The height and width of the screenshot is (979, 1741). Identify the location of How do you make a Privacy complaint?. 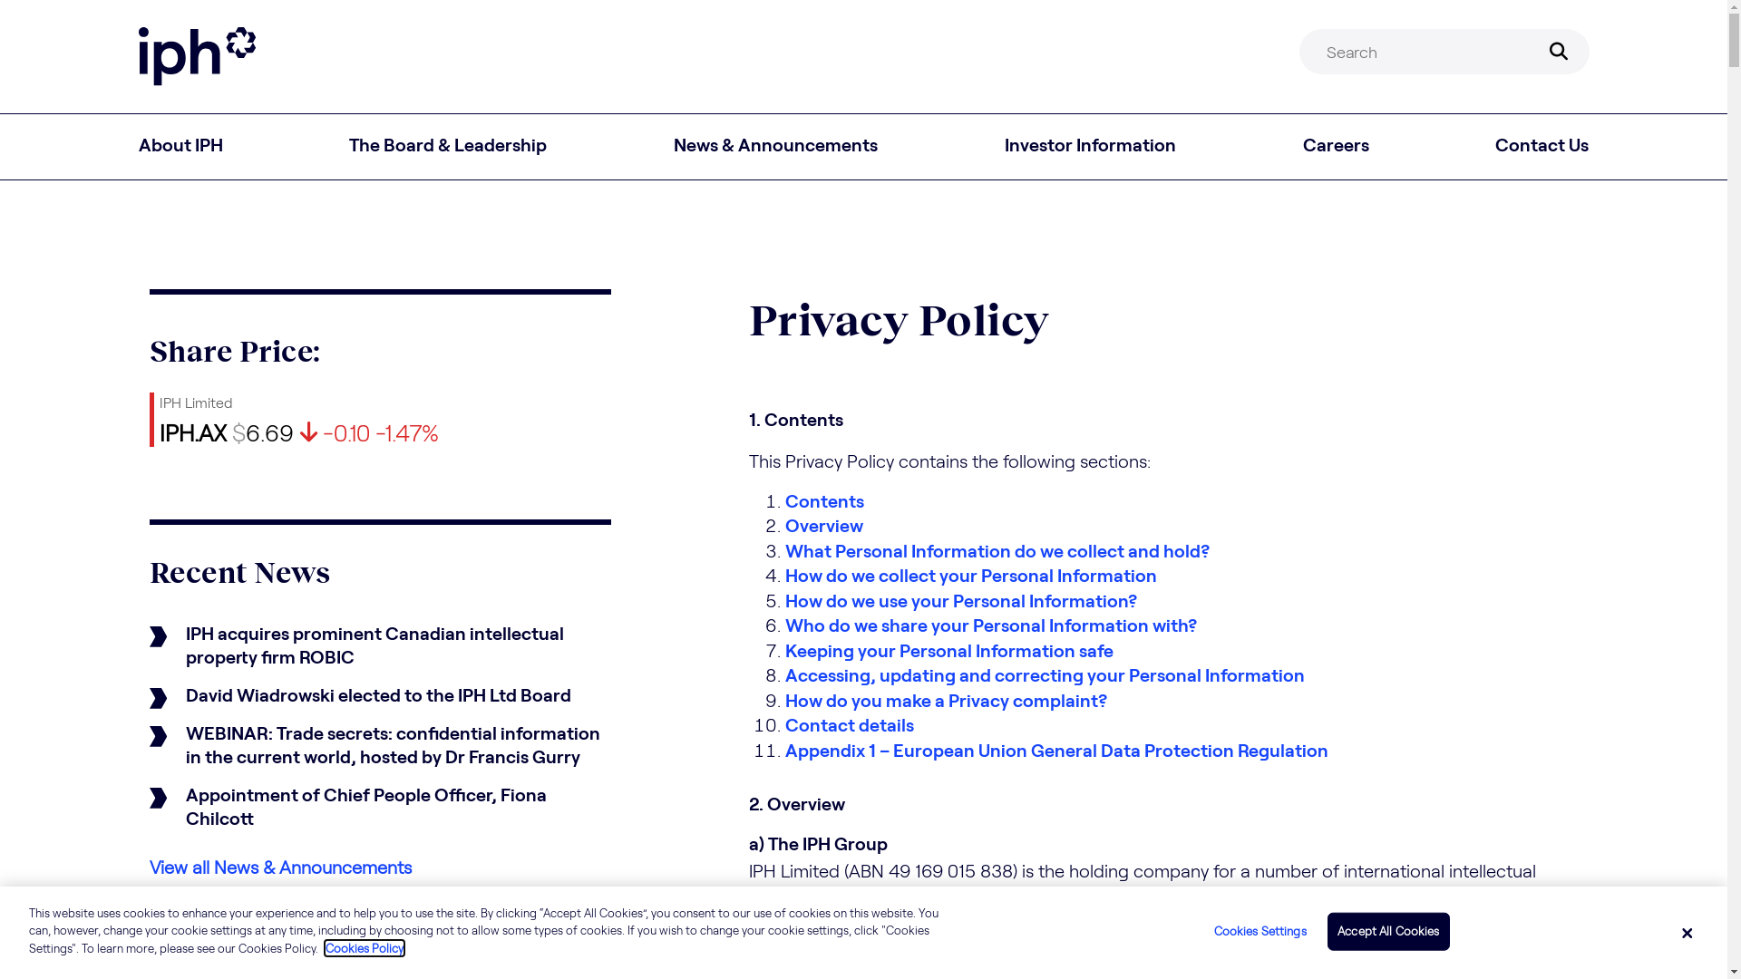
(947, 700).